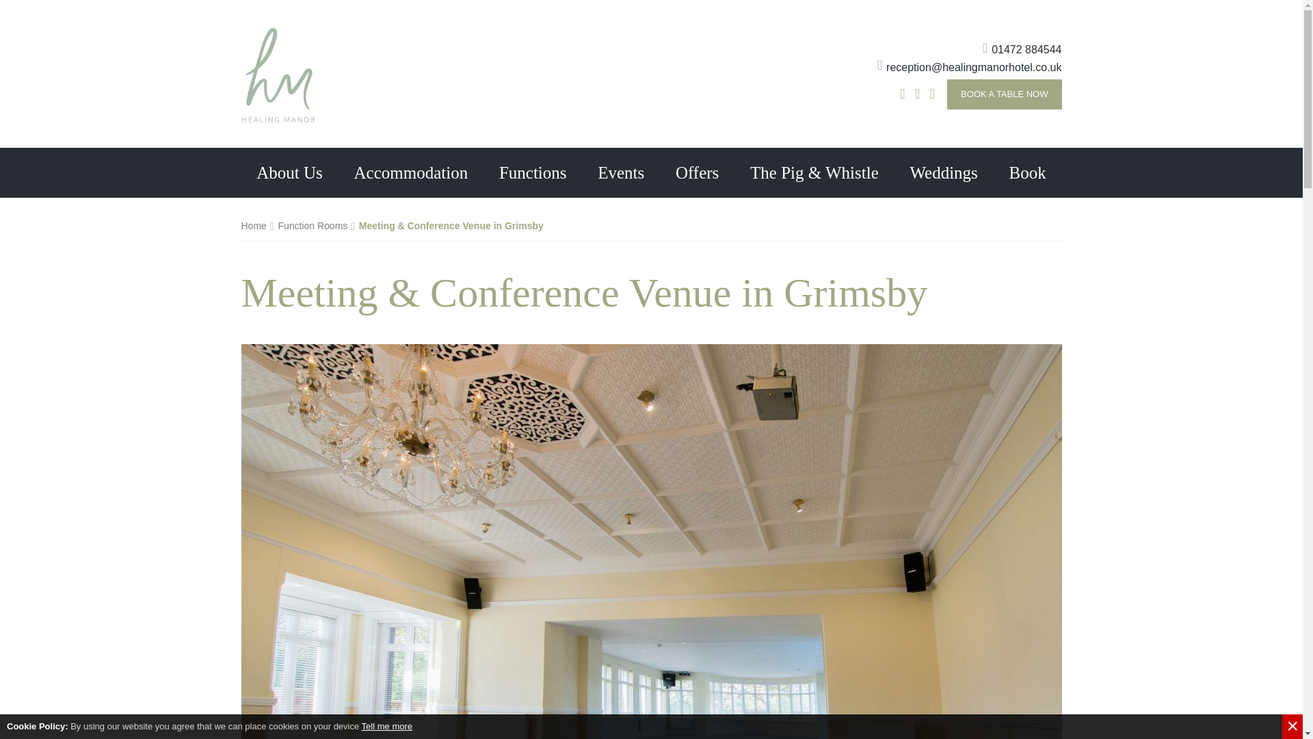  What do you see at coordinates (532, 172) in the screenshot?
I see `Functions` at bounding box center [532, 172].